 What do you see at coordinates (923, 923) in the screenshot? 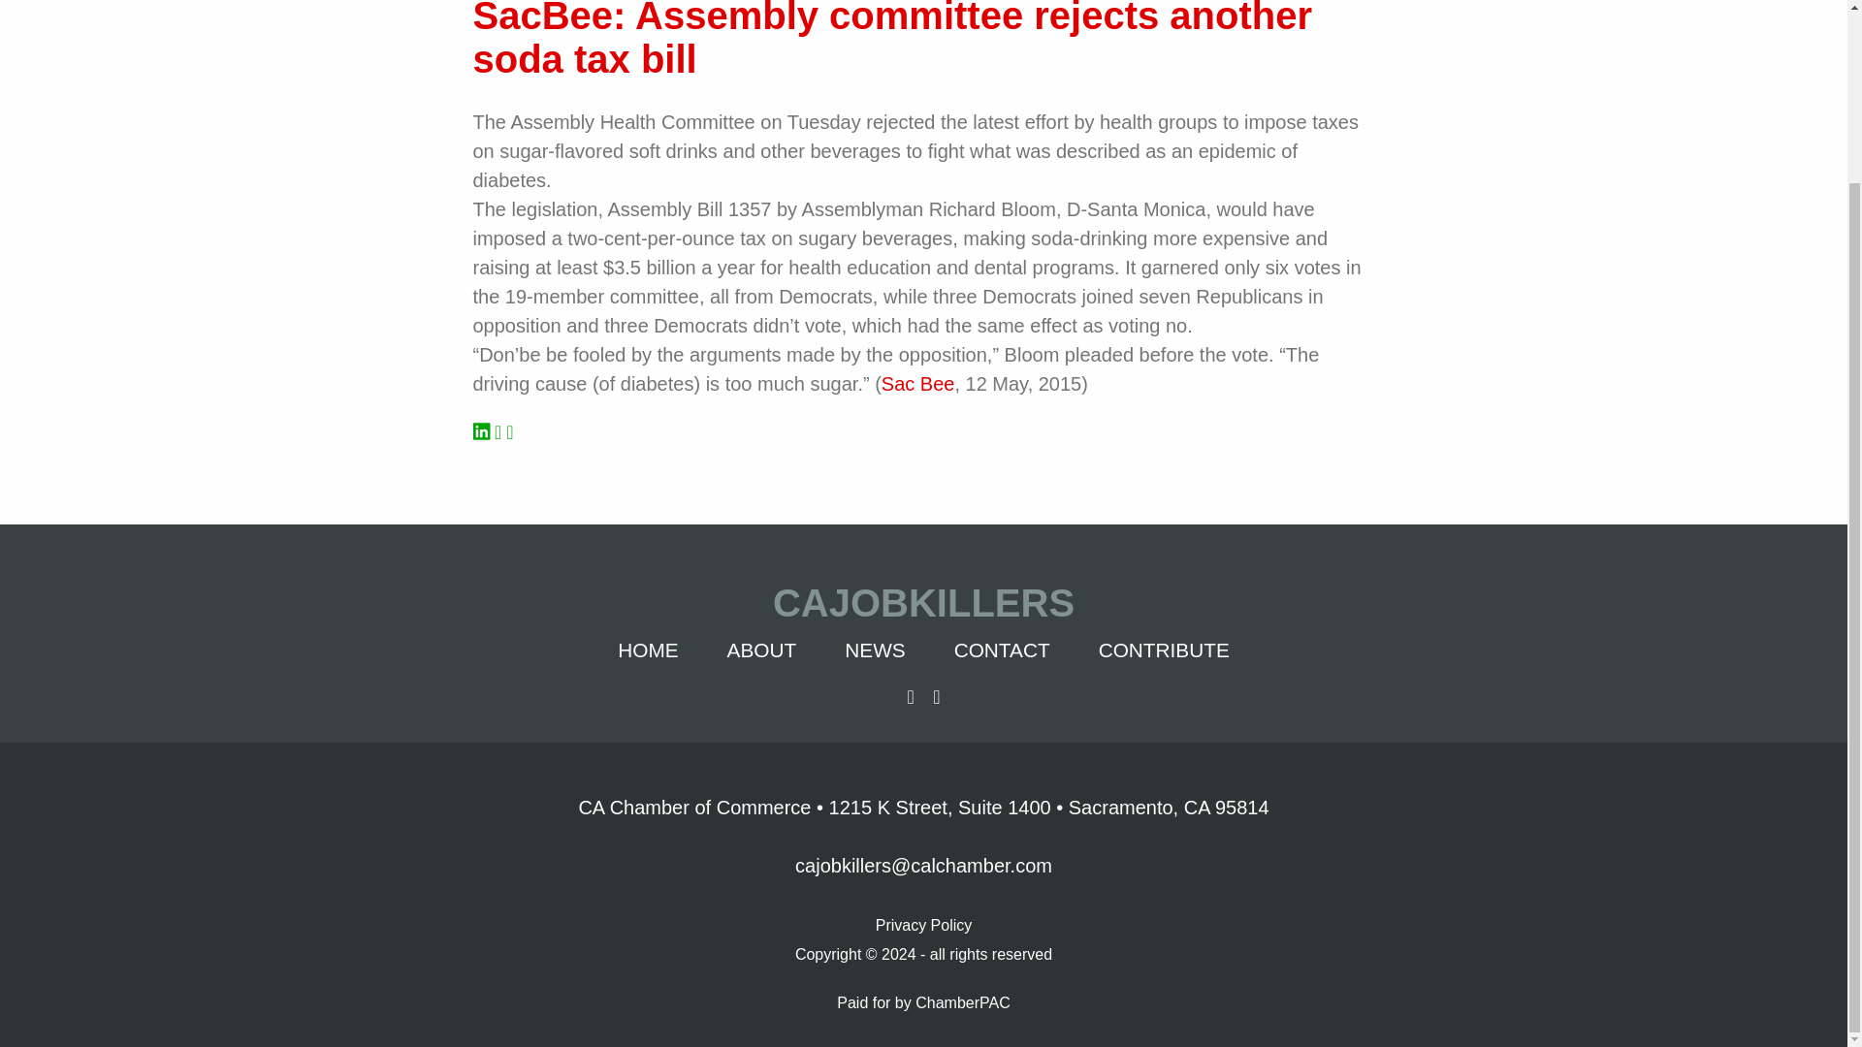
I see `Privacy Policy` at bounding box center [923, 923].